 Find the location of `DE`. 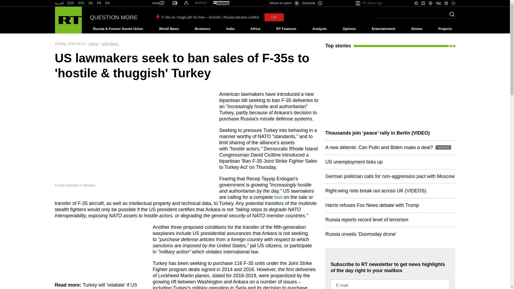

DE is located at coordinates (90, 3).